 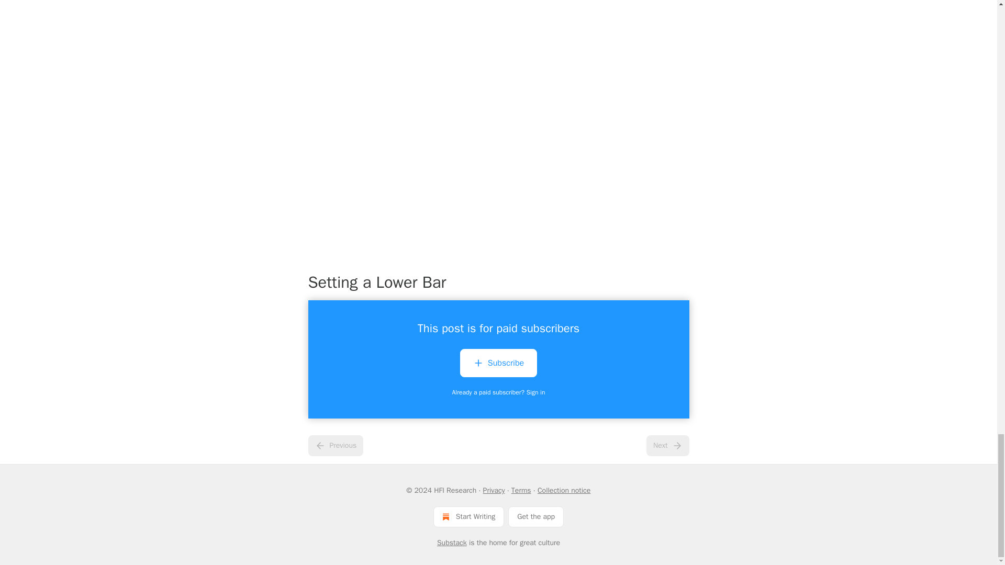 What do you see at coordinates (521, 490) in the screenshot?
I see `Terms` at bounding box center [521, 490].